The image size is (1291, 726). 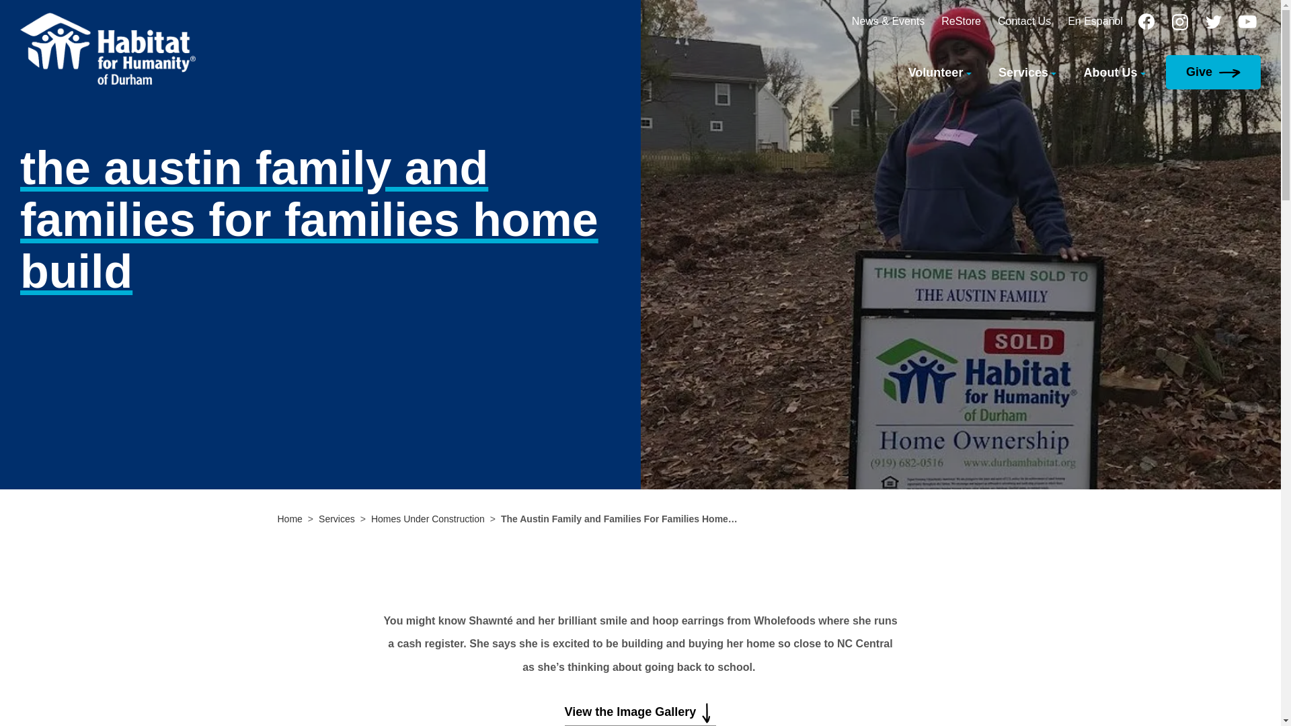 What do you see at coordinates (939, 71) in the screenshot?
I see `Volunteer` at bounding box center [939, 71].